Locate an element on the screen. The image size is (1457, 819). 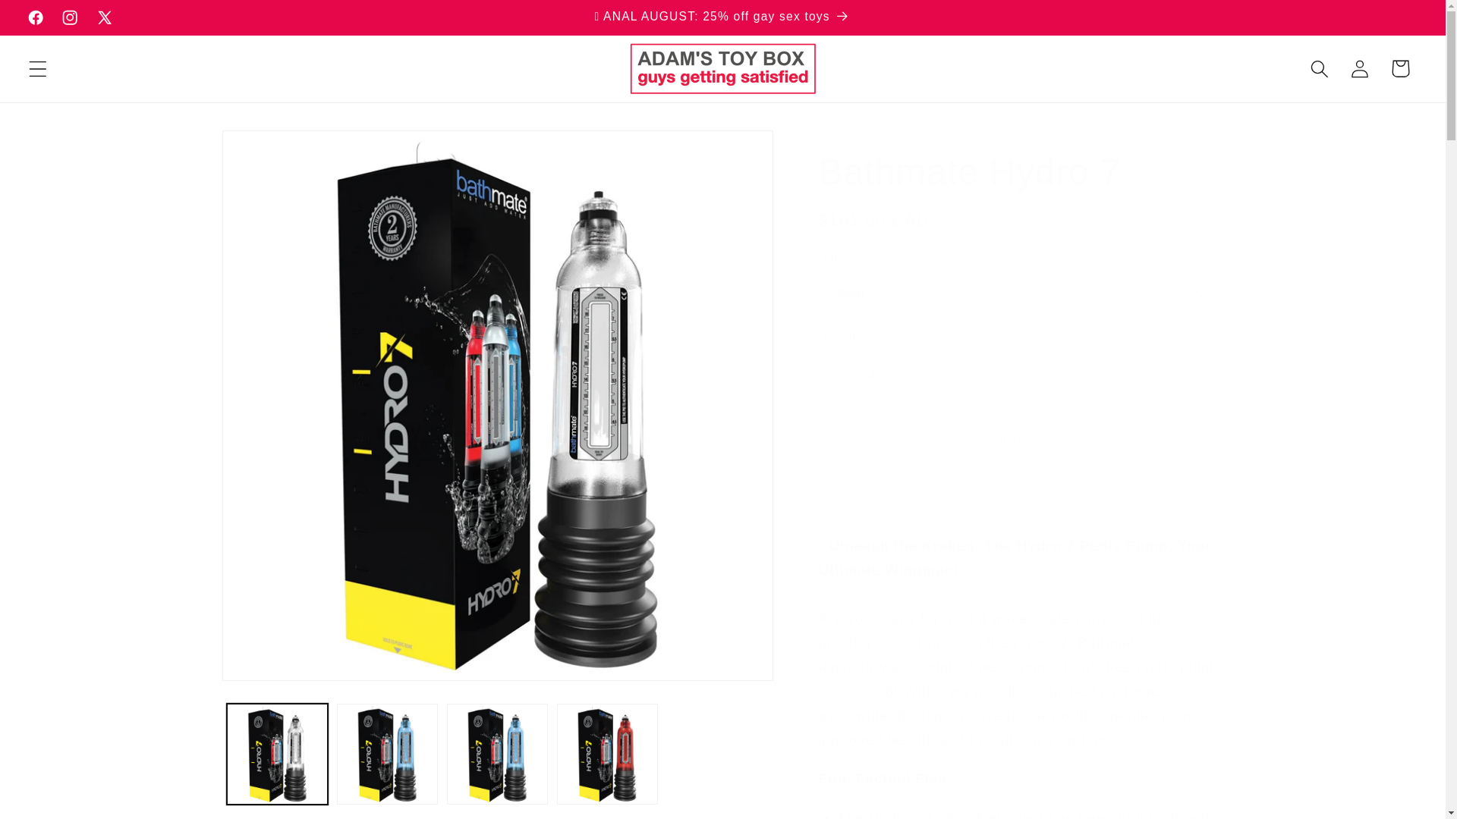
1 is located at coordinates (871, 373).